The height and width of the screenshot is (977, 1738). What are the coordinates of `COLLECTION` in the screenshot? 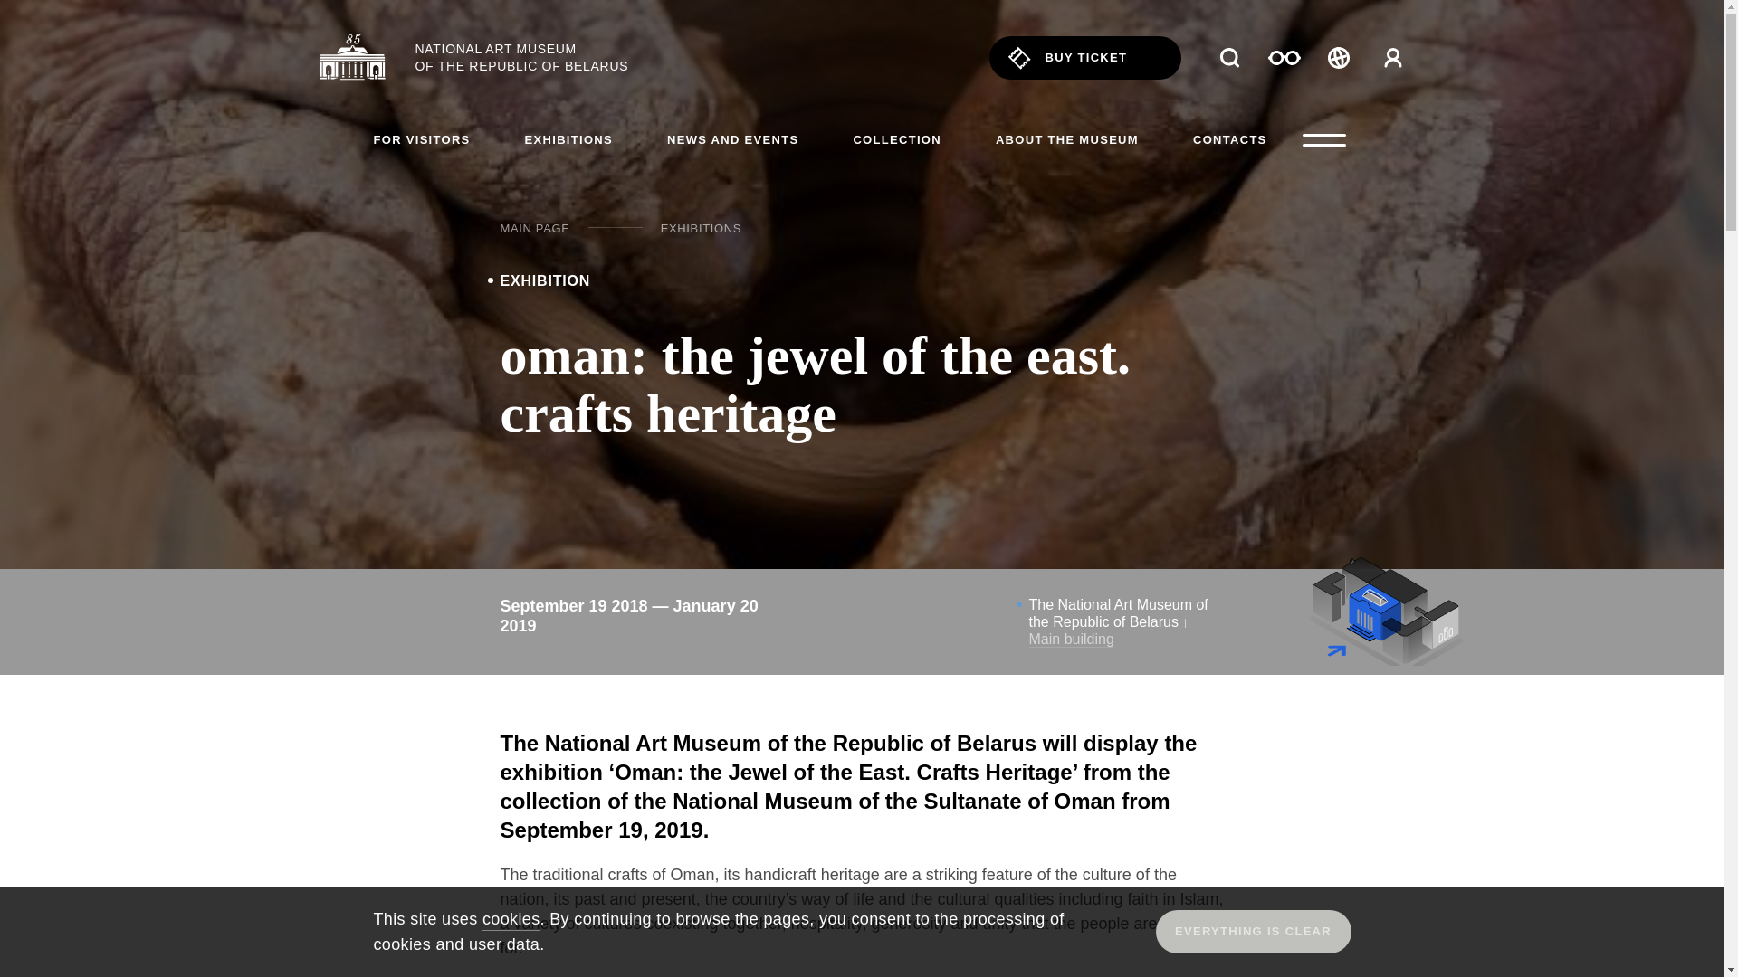 It's located at (897, 139).